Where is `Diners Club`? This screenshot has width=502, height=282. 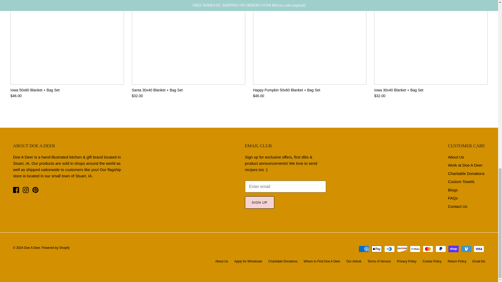 Diners Club is located at coordinates (390, 249).